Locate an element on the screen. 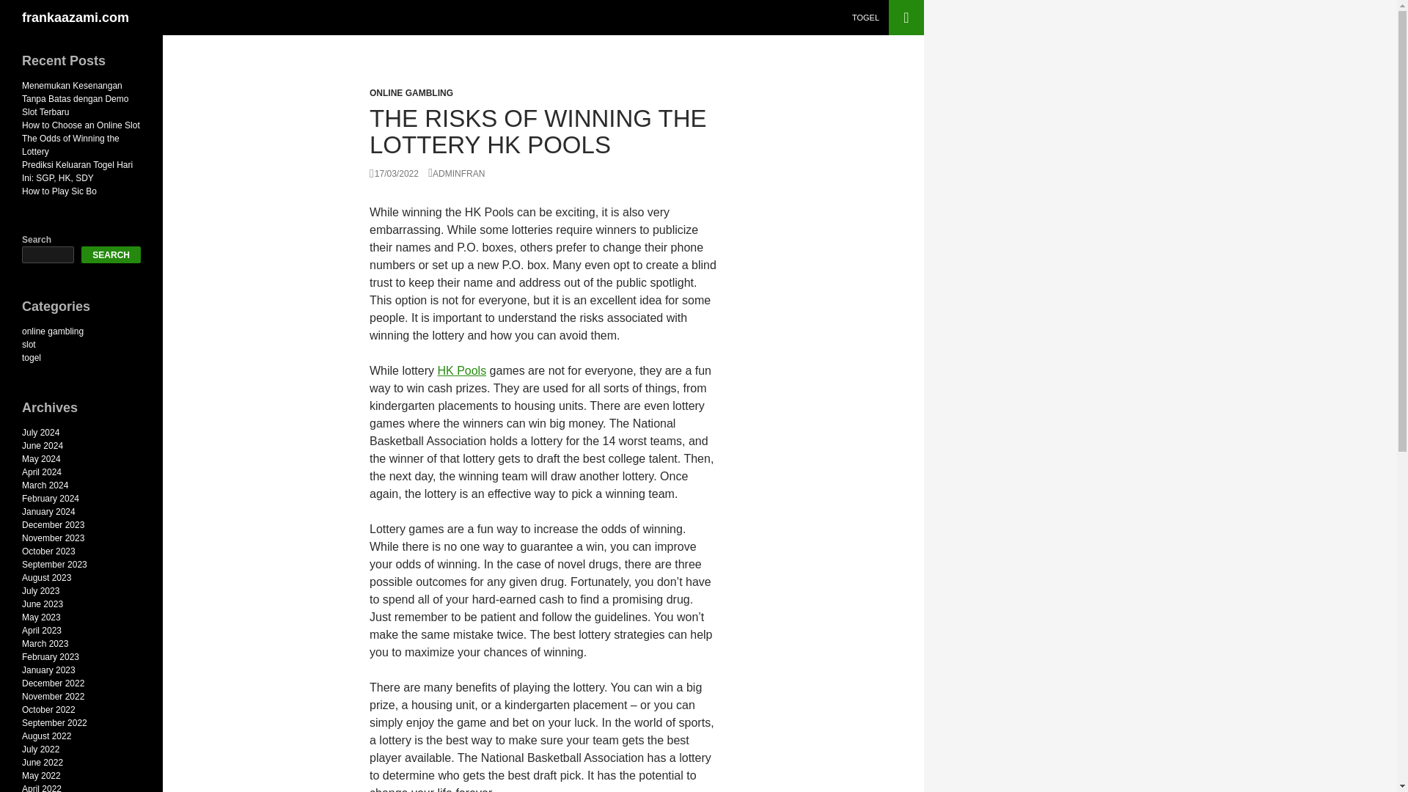  frankaazami.com is located at coordinates (76, 18).